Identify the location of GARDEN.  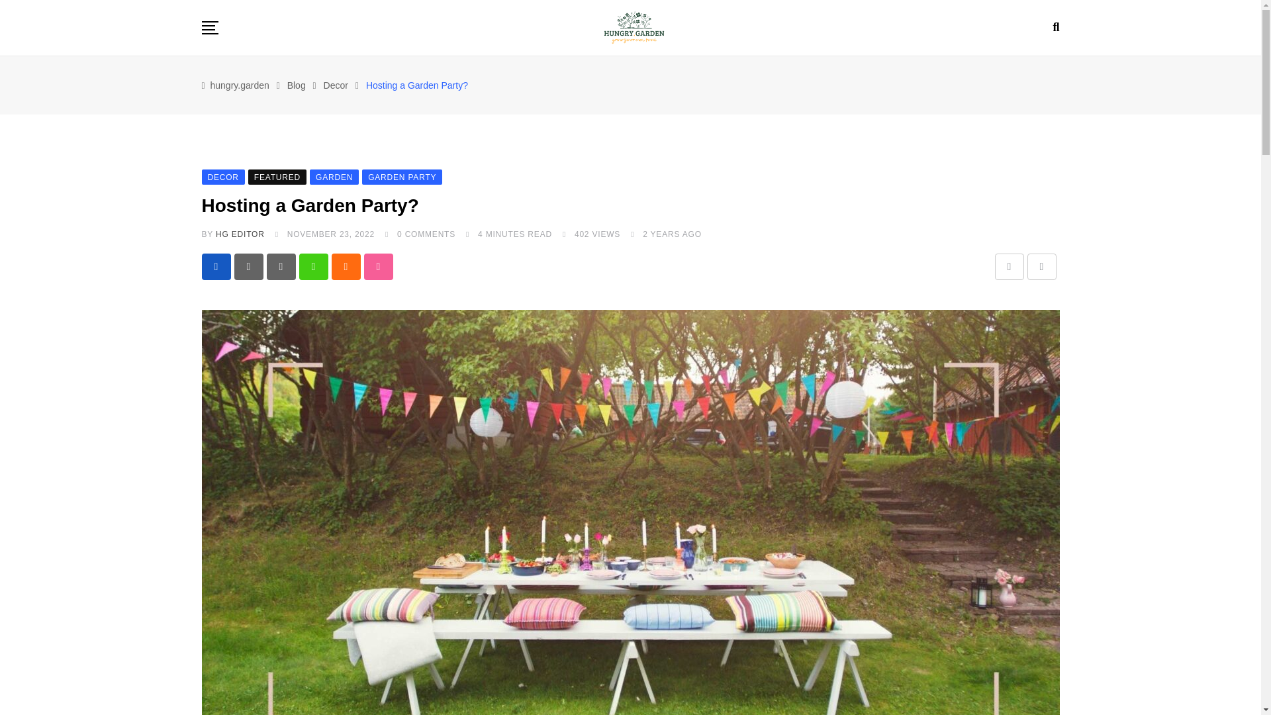
(334, 176).